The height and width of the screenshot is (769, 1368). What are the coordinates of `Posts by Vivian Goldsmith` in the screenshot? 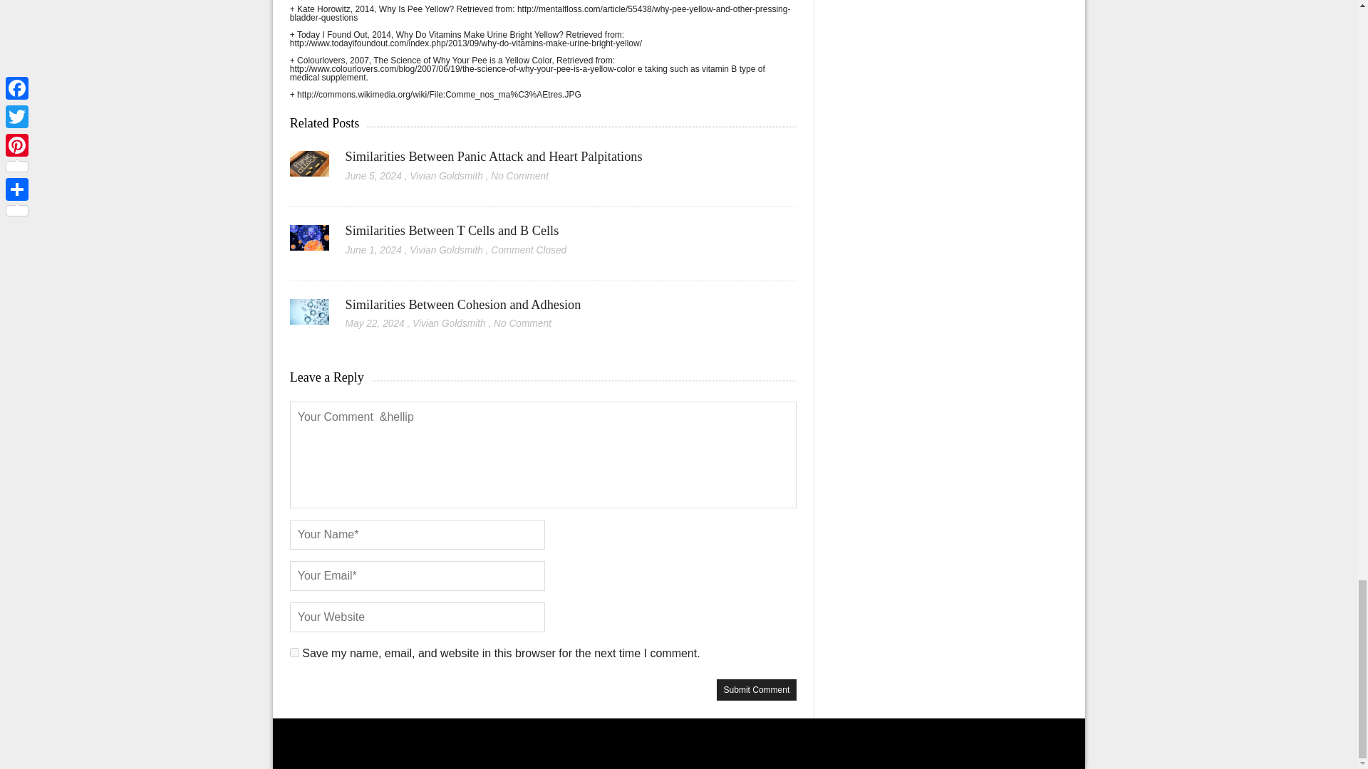 It's located at (449, 323).